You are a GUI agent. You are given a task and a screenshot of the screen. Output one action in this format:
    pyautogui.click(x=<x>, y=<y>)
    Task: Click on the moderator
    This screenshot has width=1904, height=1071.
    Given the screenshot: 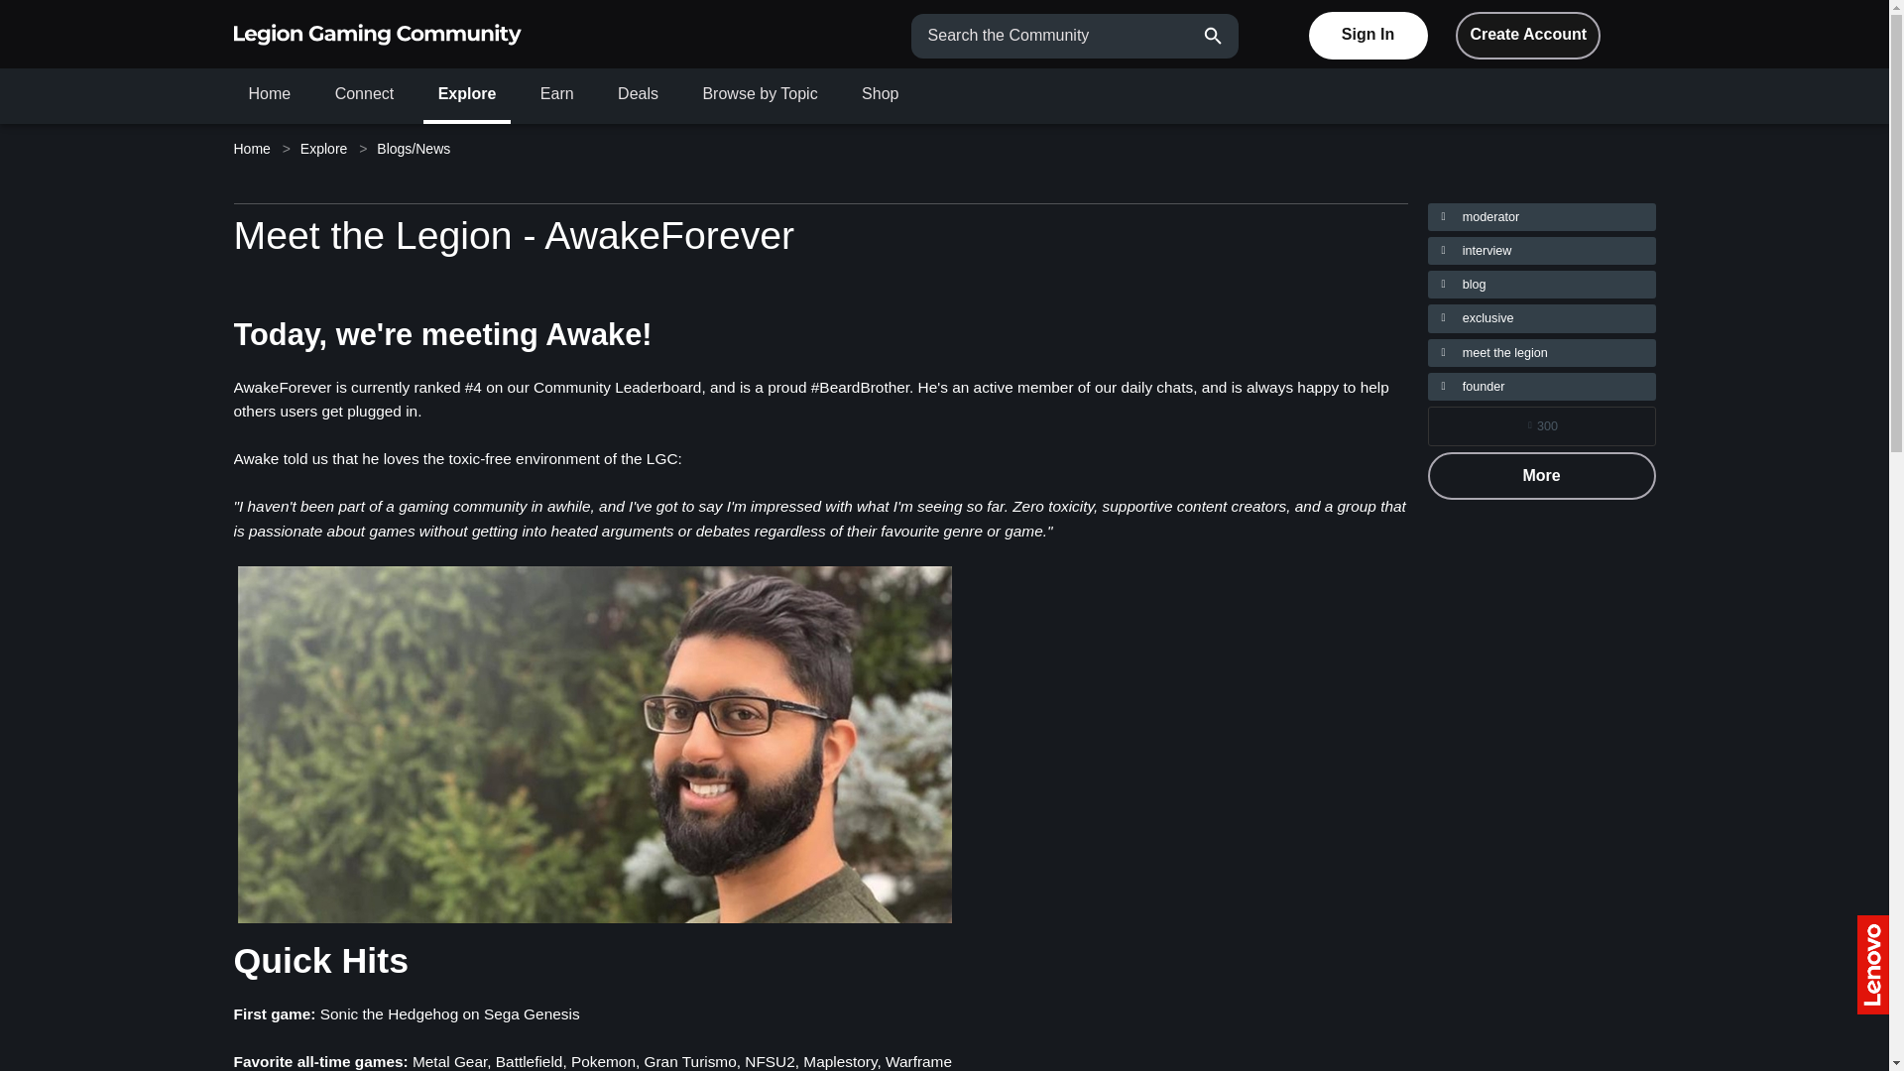 What is the action you would take?
    pyautogui.click(x=1542, y=217)
    